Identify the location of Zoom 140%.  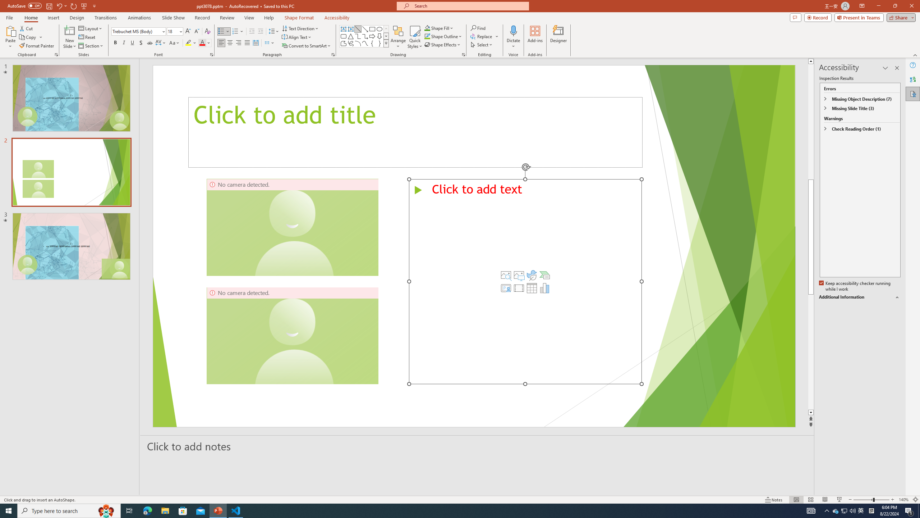
(903, 500).